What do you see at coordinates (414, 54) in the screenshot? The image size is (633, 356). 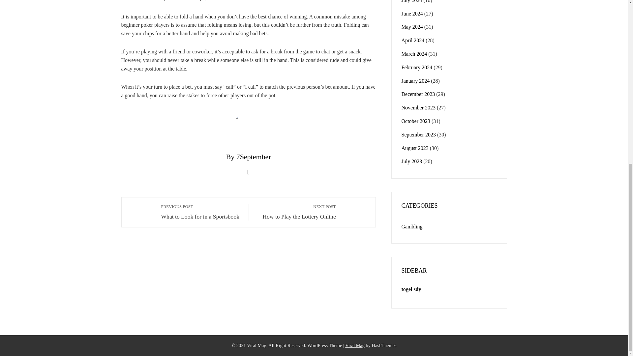 I see `Gambling` at bounding box center [414, 54].